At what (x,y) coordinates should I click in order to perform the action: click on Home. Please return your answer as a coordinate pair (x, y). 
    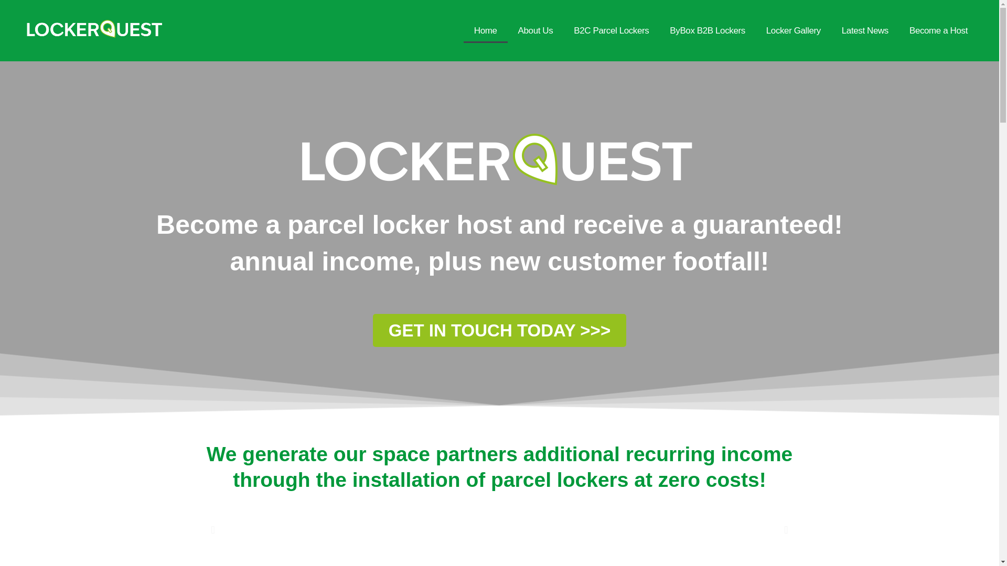
    Looking at the image, I should click on (485, 30).